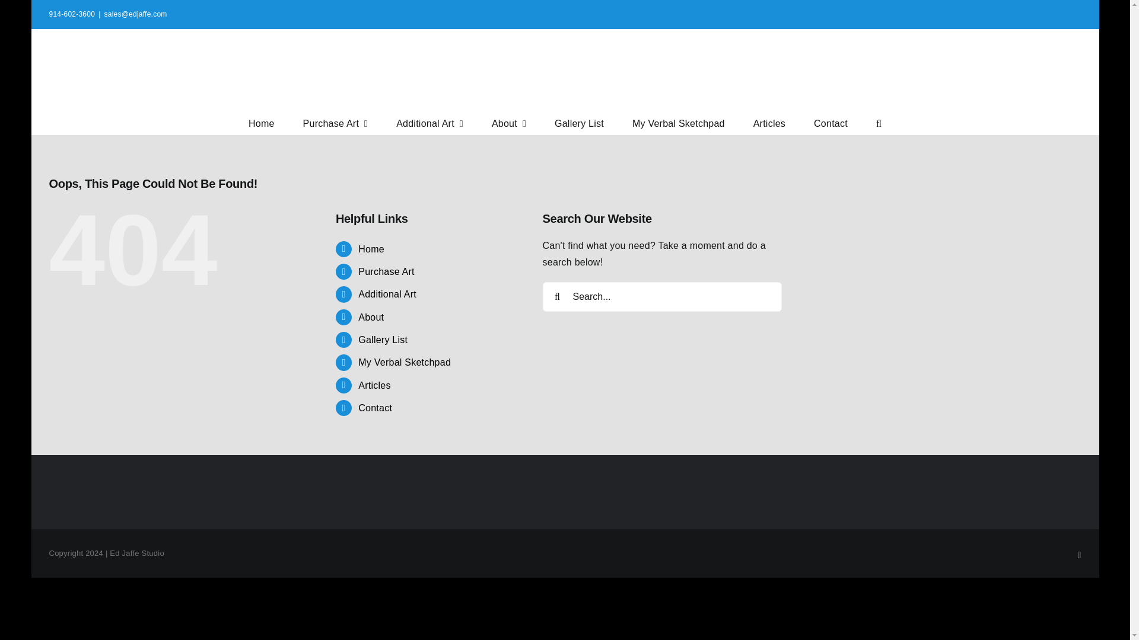 This screenshot has width=1139, height=640. What do you see at coordinates (371, 249) in the screenshot?
I see `Home` at bounding box center [371, 249].